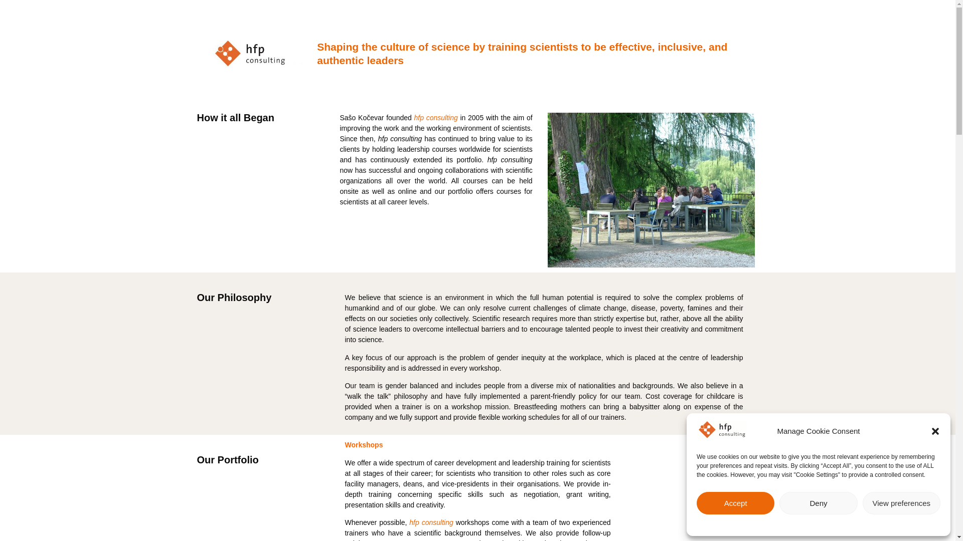 The height and width of the screenshot is (541, 963). What do you see at coordinates (432, 522) in the screenshot?
I see `hfp consulting` at bounding box center [432, 522].